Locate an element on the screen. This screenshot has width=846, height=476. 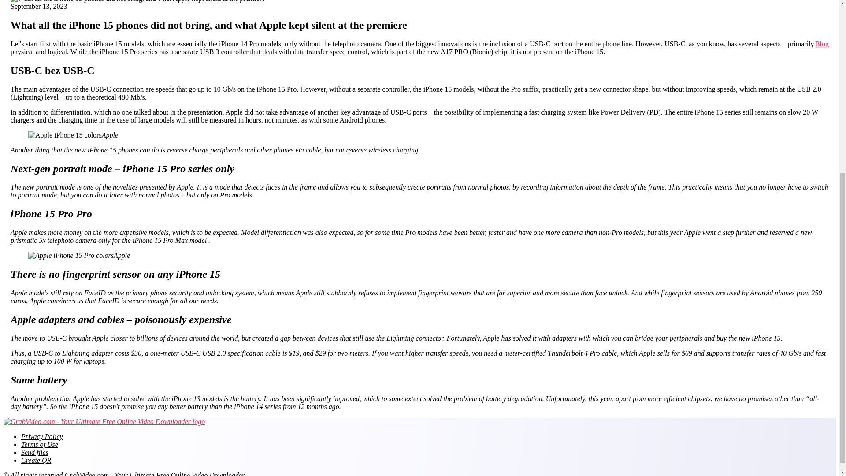
Privacy Policy is located at coordinates (42, 436).